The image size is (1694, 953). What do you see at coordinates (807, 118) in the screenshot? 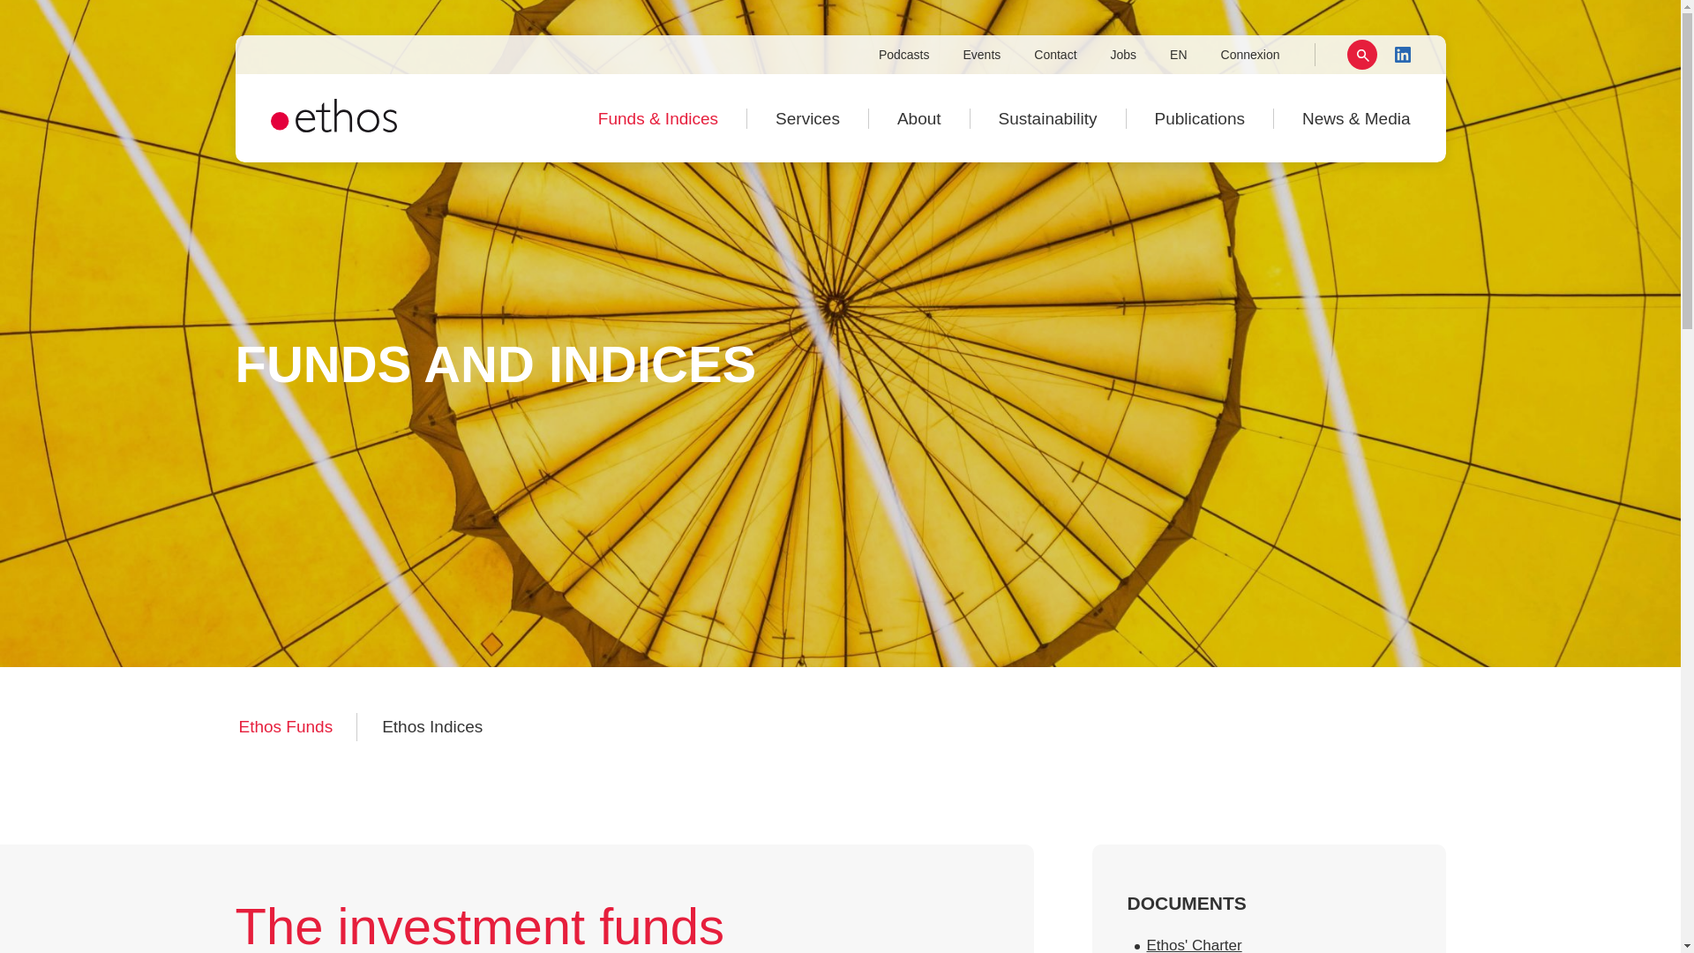
I see `Services` at bounding box center [807, 118].